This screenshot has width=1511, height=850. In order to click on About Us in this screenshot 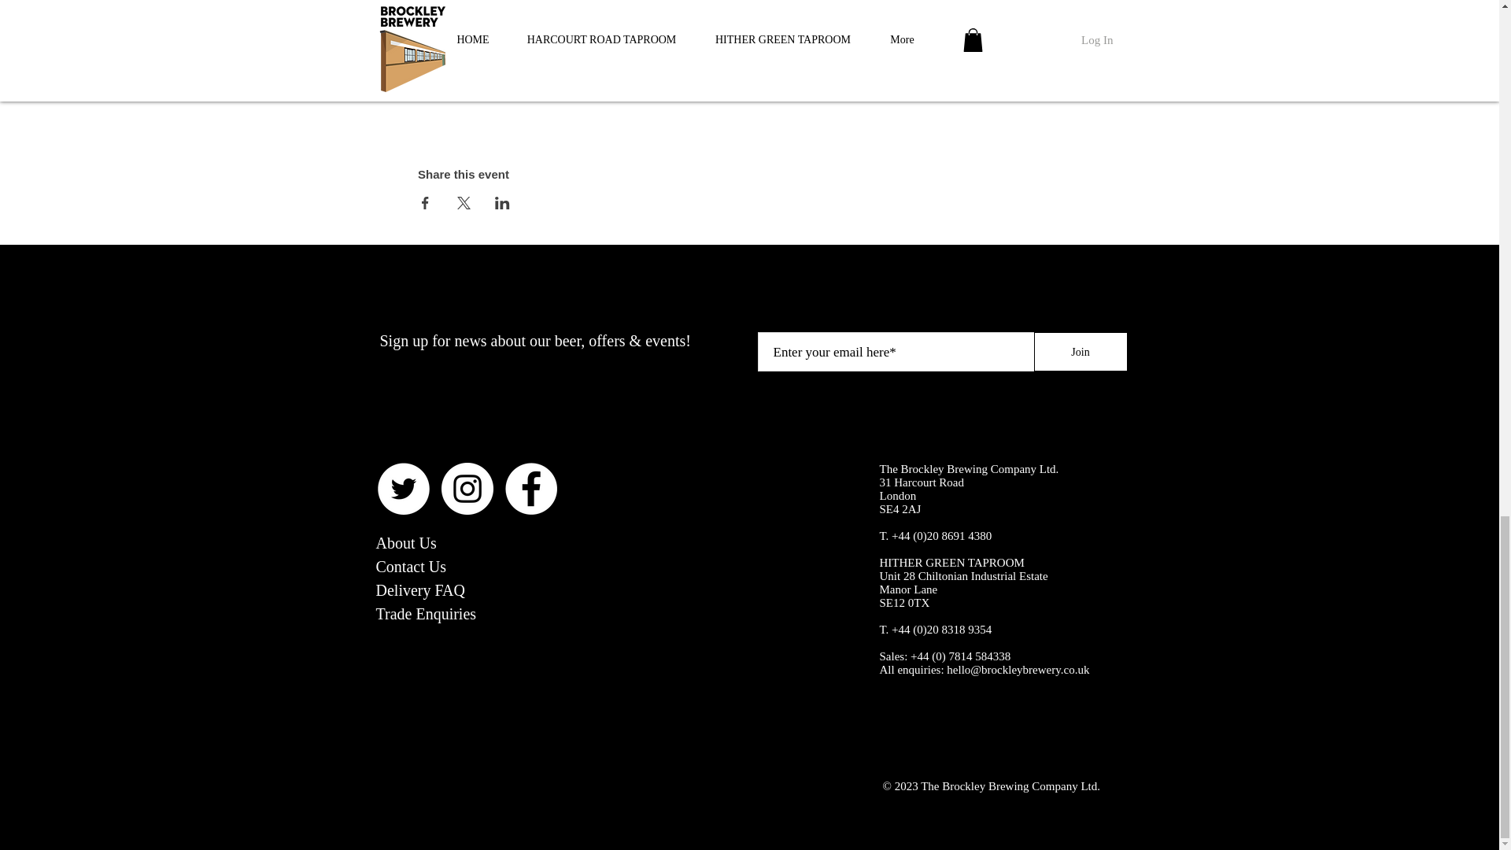, I will do `click(406, 543)`.